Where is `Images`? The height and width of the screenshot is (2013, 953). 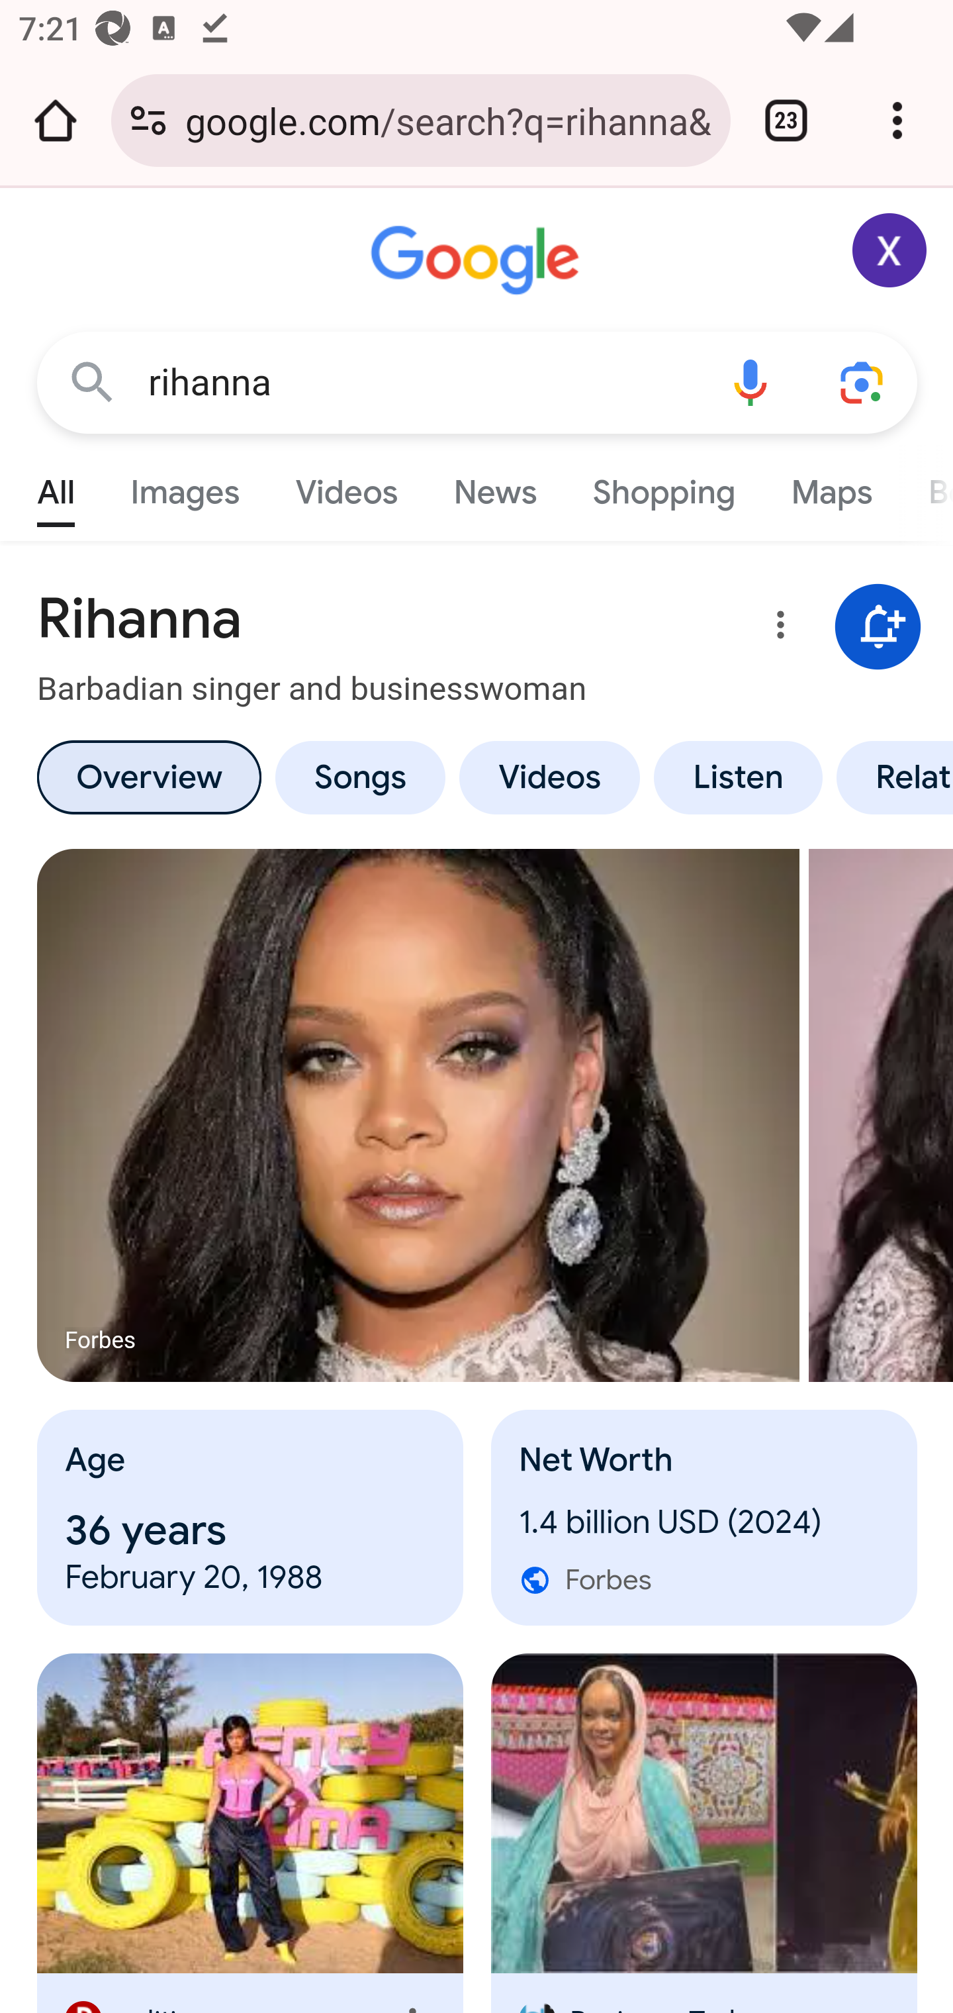 Images is located at coordinates (185, 486).